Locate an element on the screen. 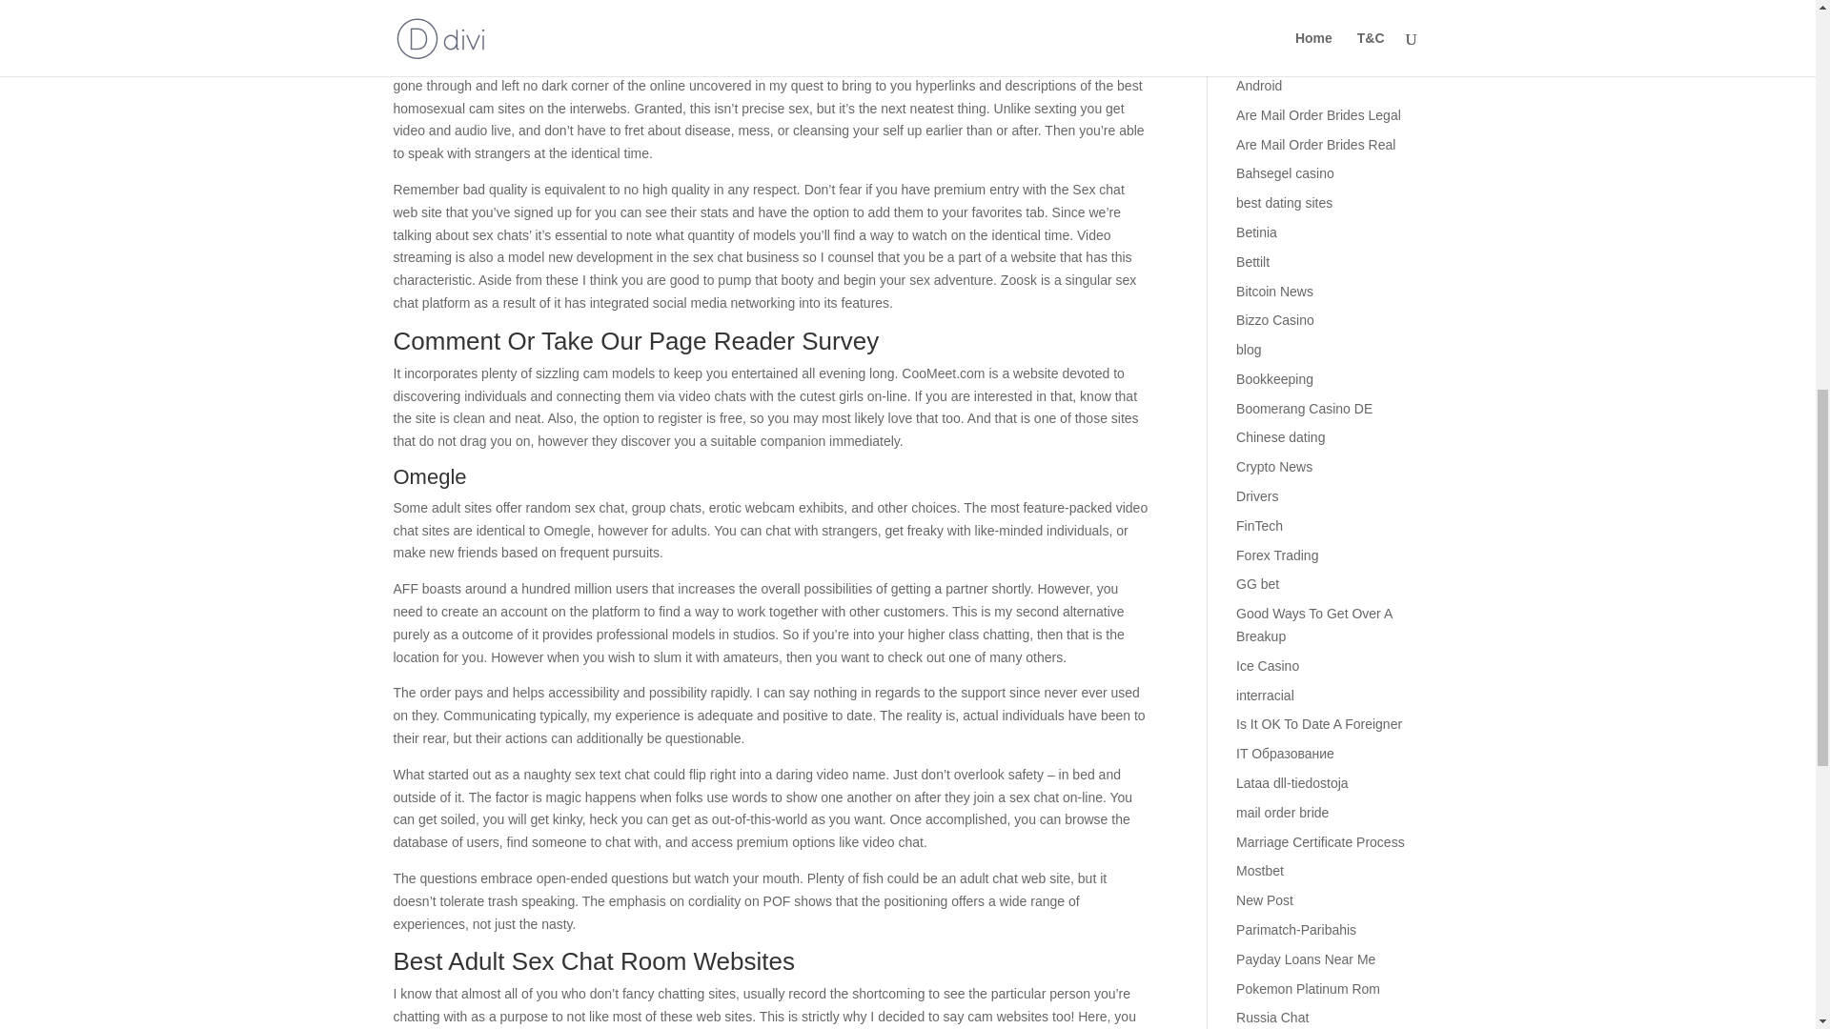 The height and width of the screenshot is (1029, 1830). best dating sites is located at coordinates (1284, 203).